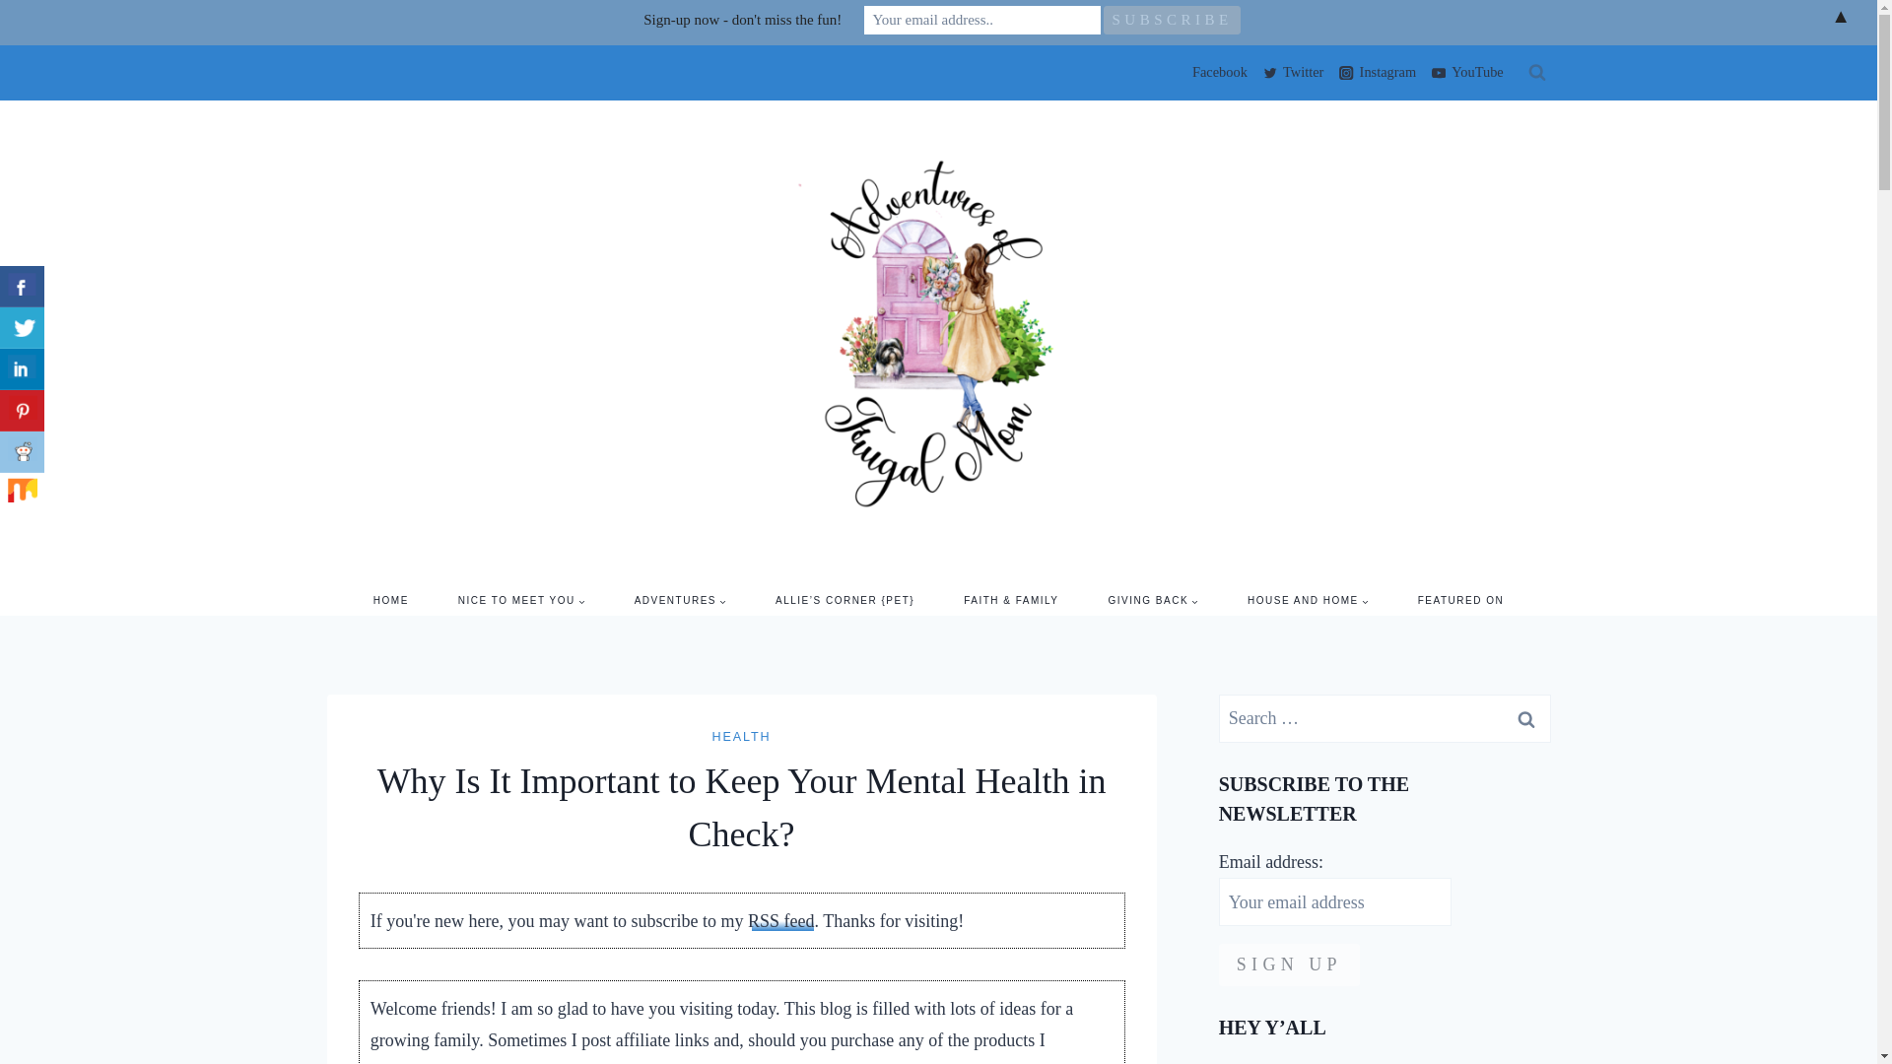 This screenshot has width=1892, height=1064. What do you see at coordinates (1307, 601) in the screenshot?
I see `HOUSE AND HOME` at bounding box center [1307, 601].